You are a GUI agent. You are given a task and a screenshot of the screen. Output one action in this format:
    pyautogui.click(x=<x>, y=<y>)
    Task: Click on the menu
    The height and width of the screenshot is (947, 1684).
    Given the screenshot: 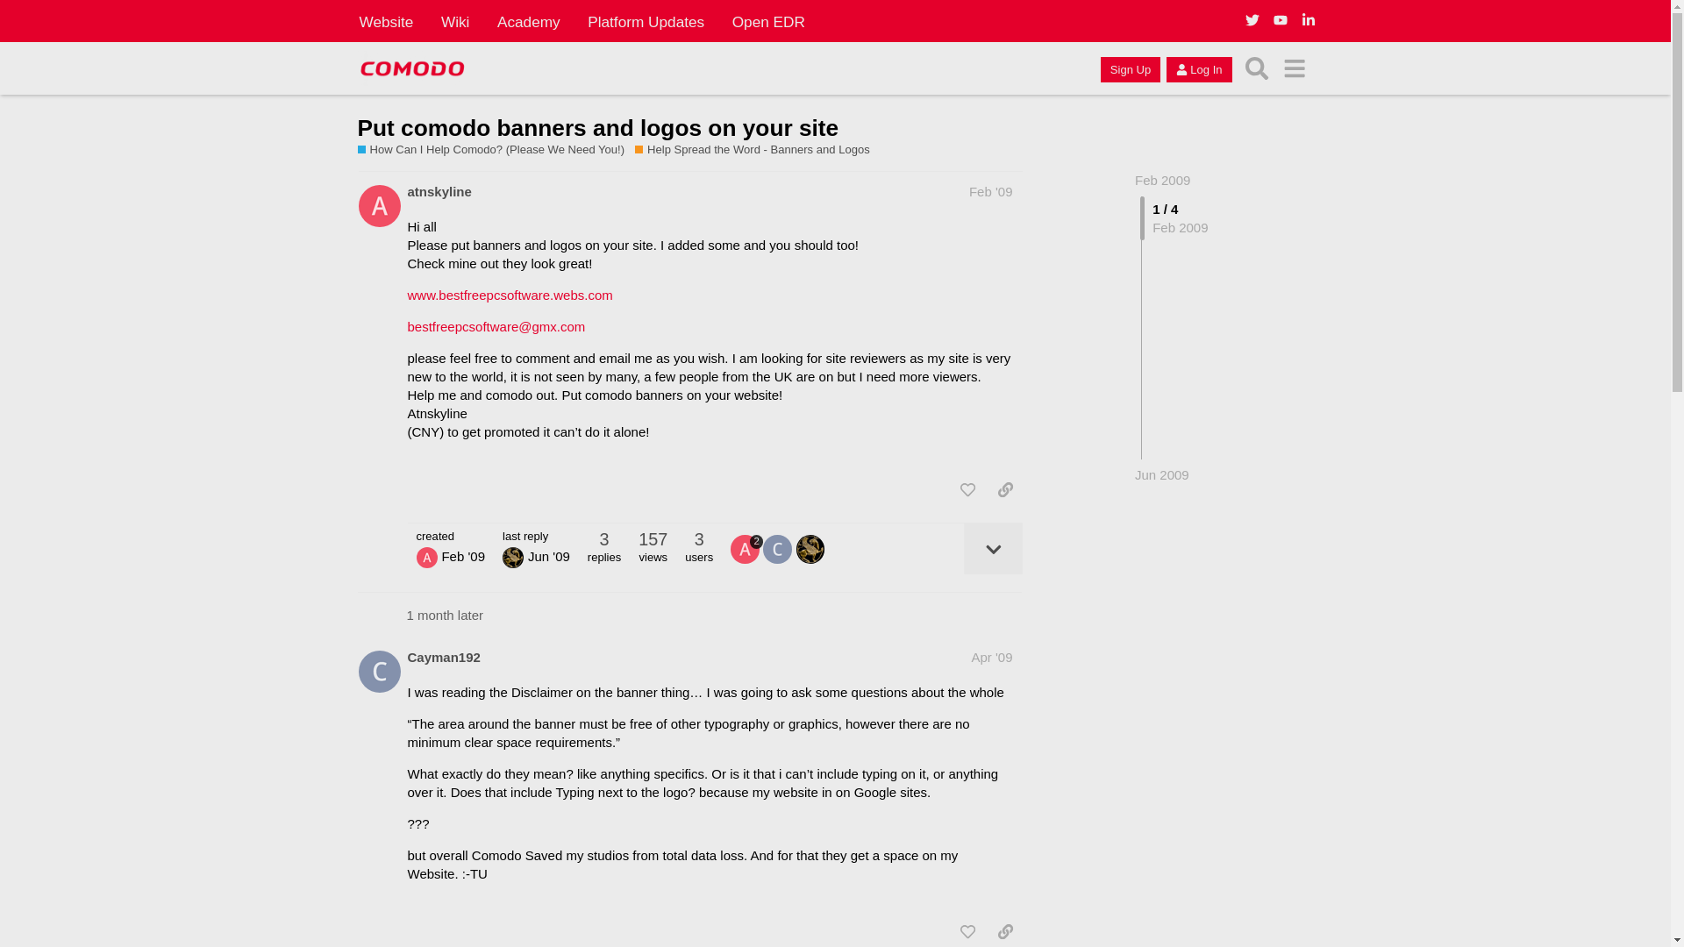 What is the action you would take?
    pyautogui.click(x=1295, y=68)
    